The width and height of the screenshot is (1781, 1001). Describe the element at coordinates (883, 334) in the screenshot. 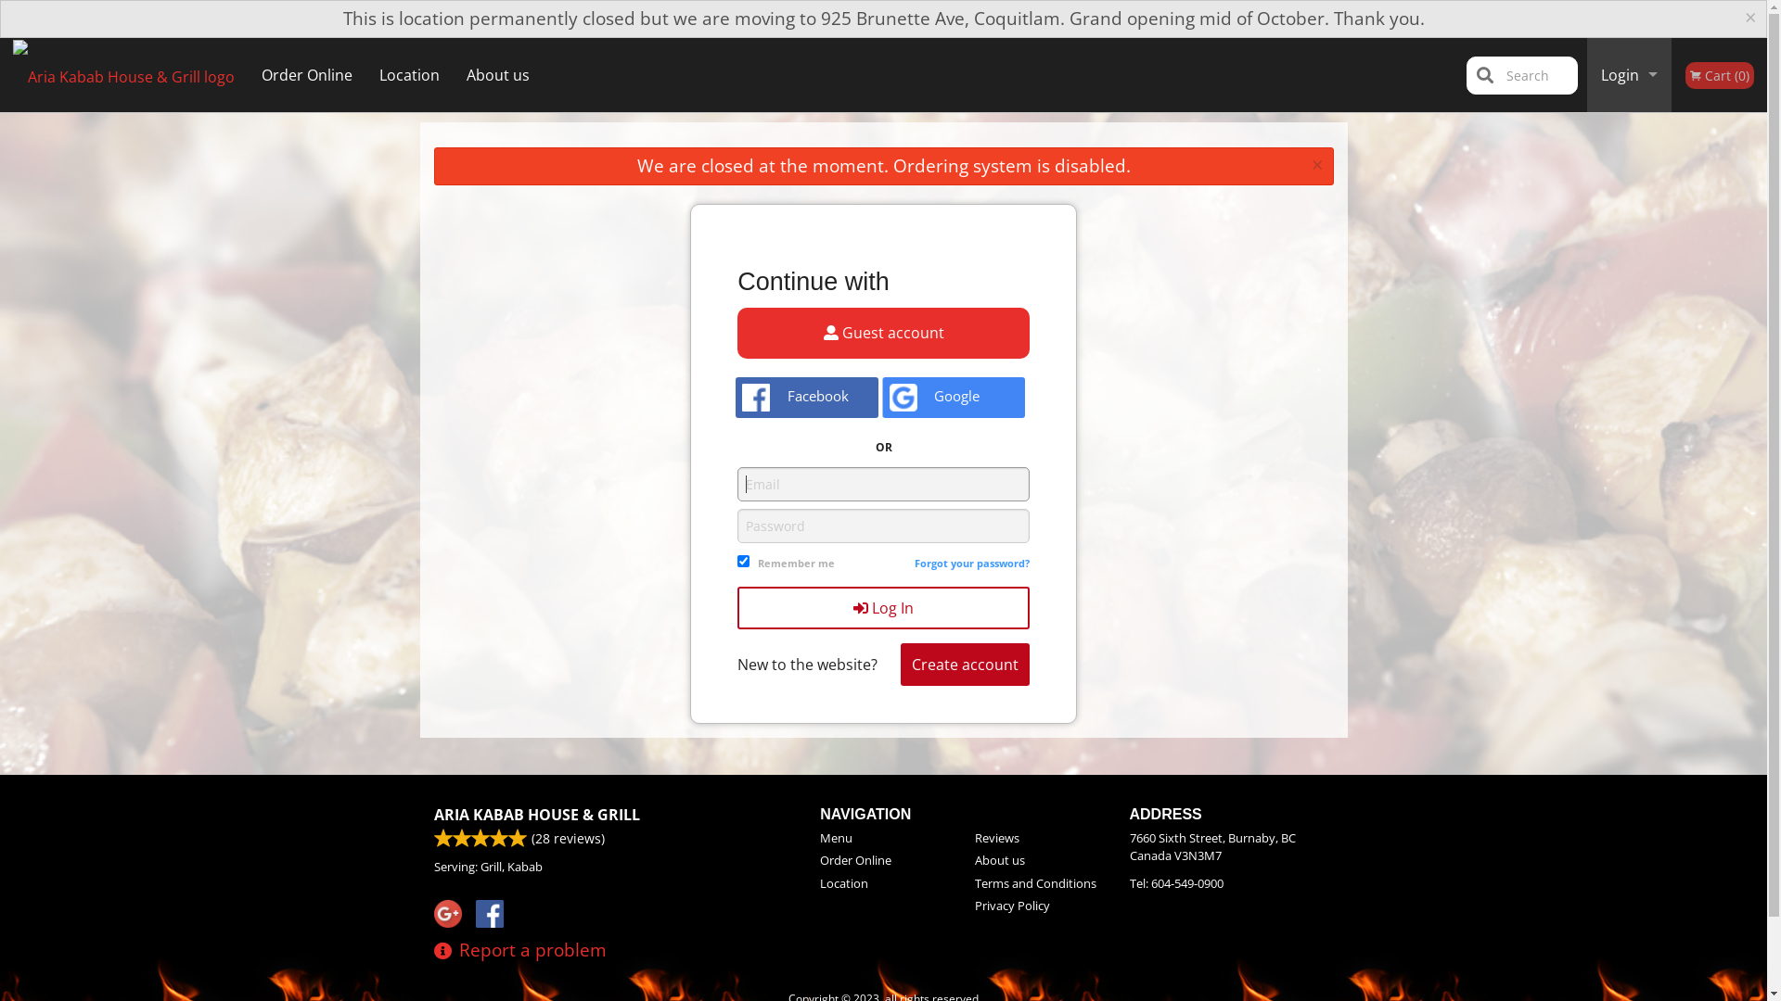

I see `Guest account` at that location.